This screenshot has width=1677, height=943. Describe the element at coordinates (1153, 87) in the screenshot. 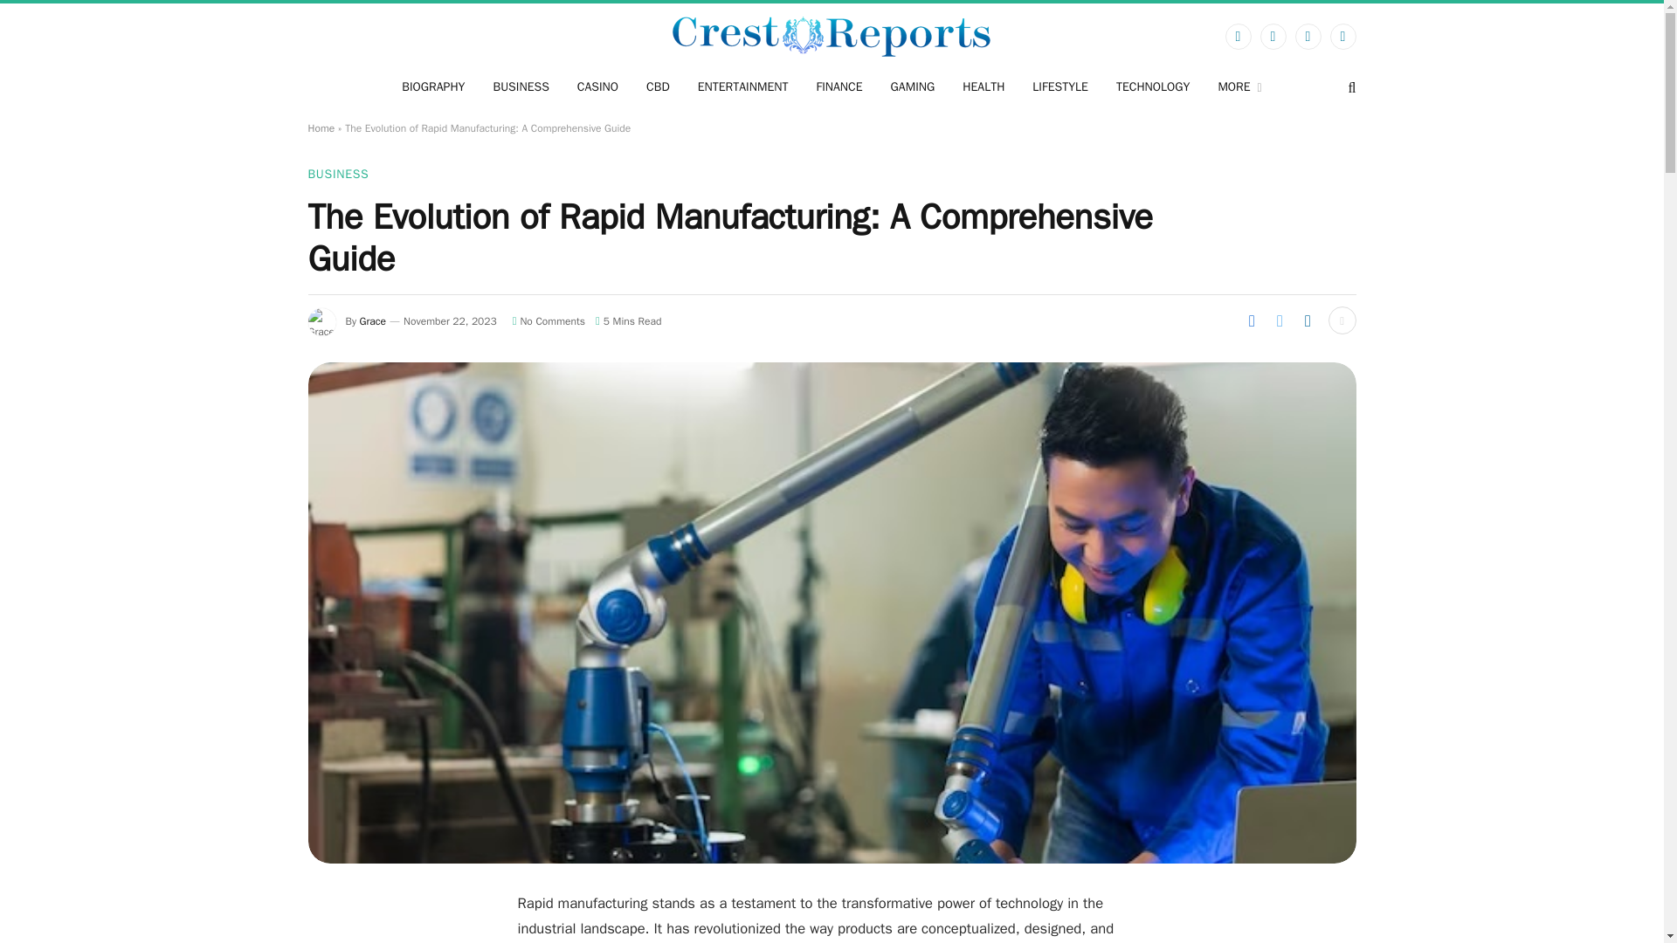

I see `TECHNOLOGY` at that location.